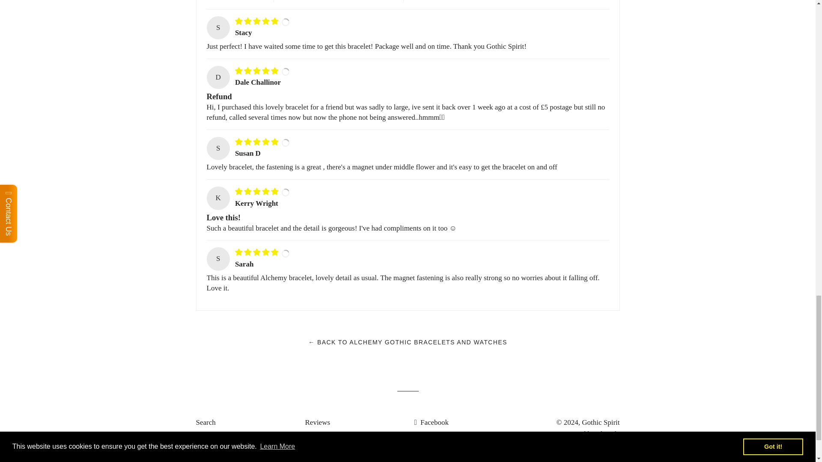 This screenshot has width=822, height=462. I want to click on Gothic Spirit on Facebook, so click(432, 422).